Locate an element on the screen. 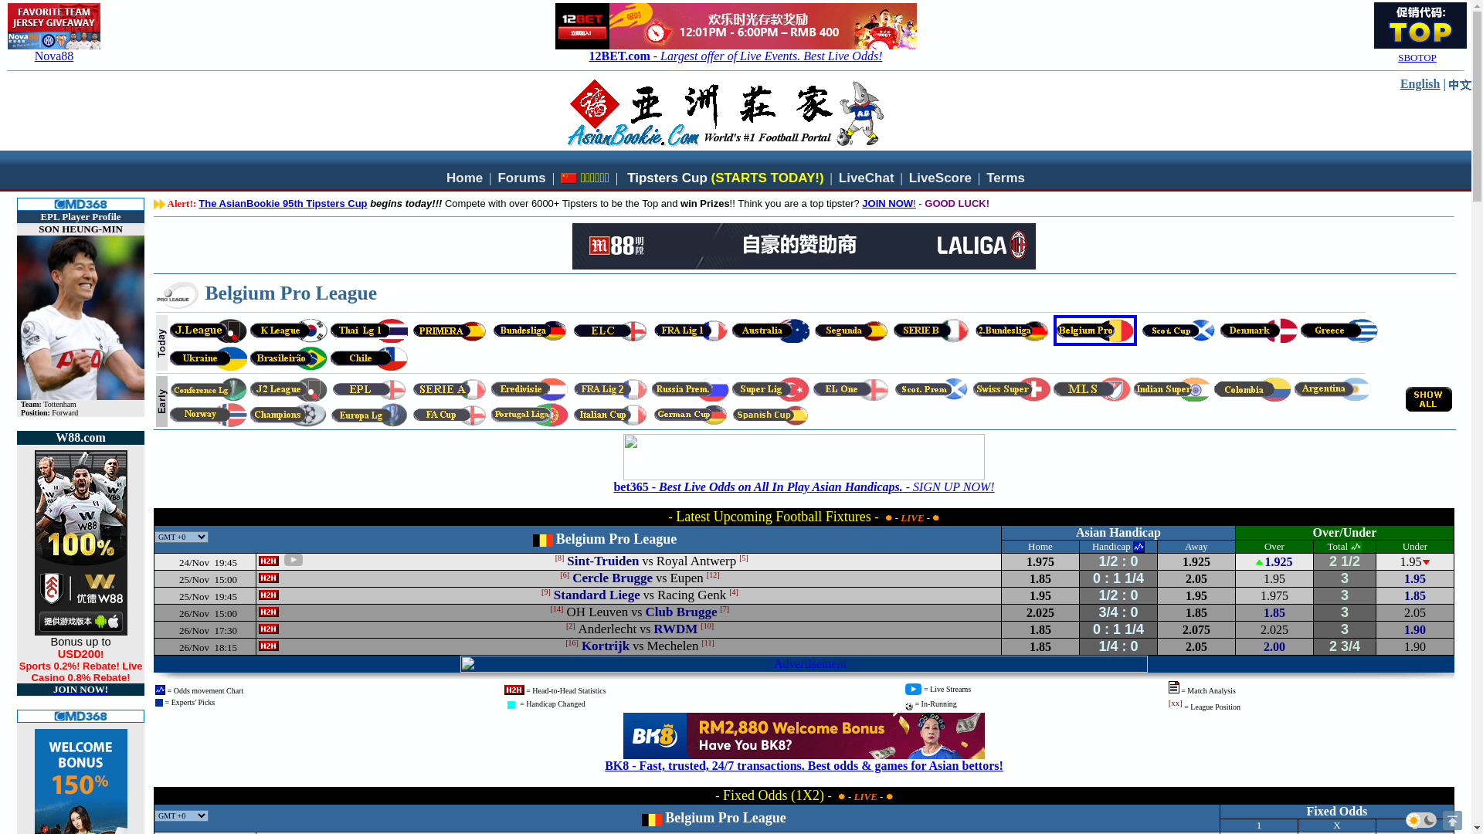  -UEFA Champions League- is located at coordinates (289, 415).